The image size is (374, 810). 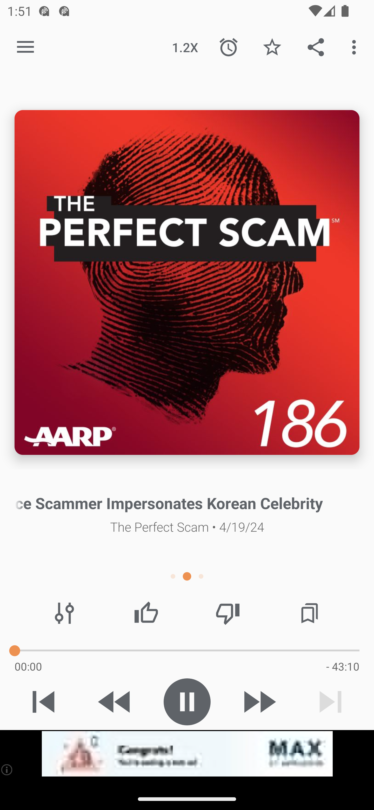 I want to click on Play / Pause, so click(x=187, y=702).